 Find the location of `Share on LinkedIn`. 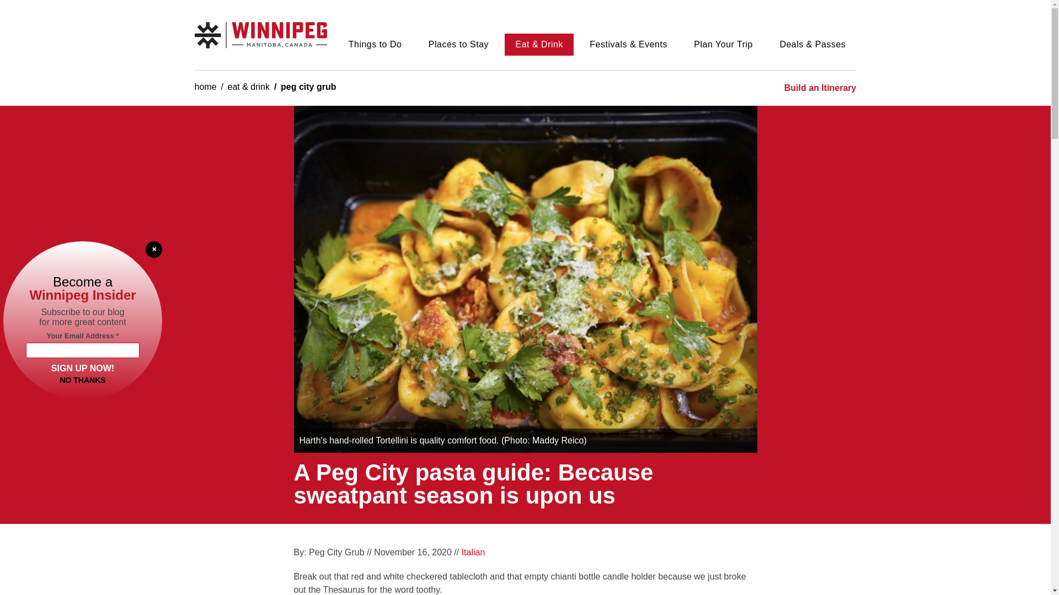

Share on LinkedIn is located at coordinates (717, 556).